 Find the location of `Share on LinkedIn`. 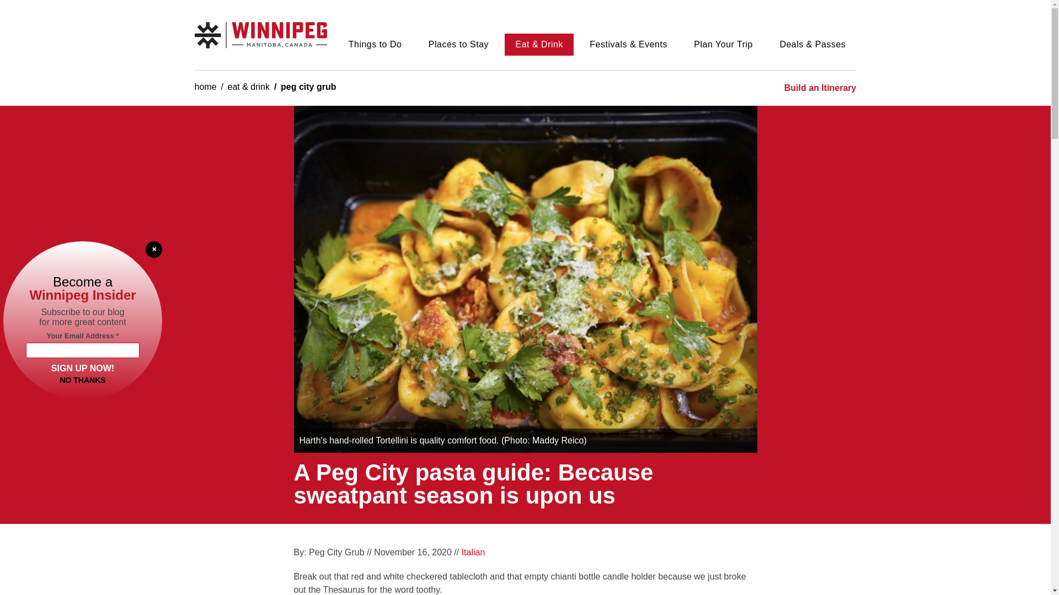

Share on LinkedIn is located at coordinates (717, 556).